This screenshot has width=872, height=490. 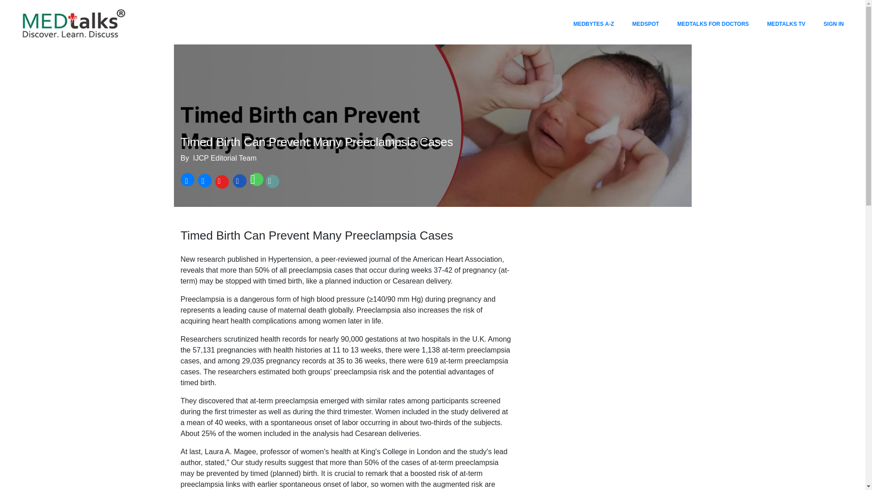 What do you see at coordinates (239, 181) in the screenshot?
I see `share on Linkdin` at bounding box center [239, 181].